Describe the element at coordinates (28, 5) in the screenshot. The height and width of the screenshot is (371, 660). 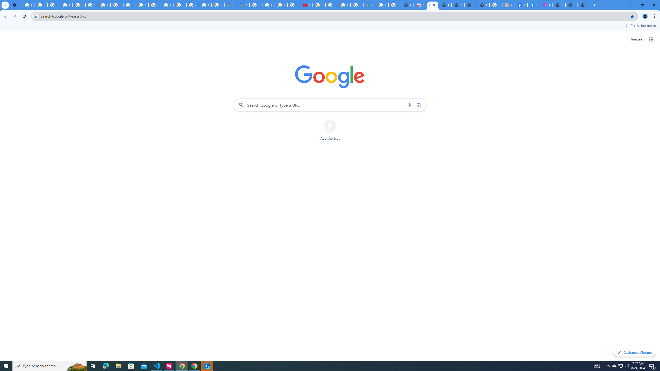
I see `Delete photos & videos - Computer - Google Photos Help` at that location.